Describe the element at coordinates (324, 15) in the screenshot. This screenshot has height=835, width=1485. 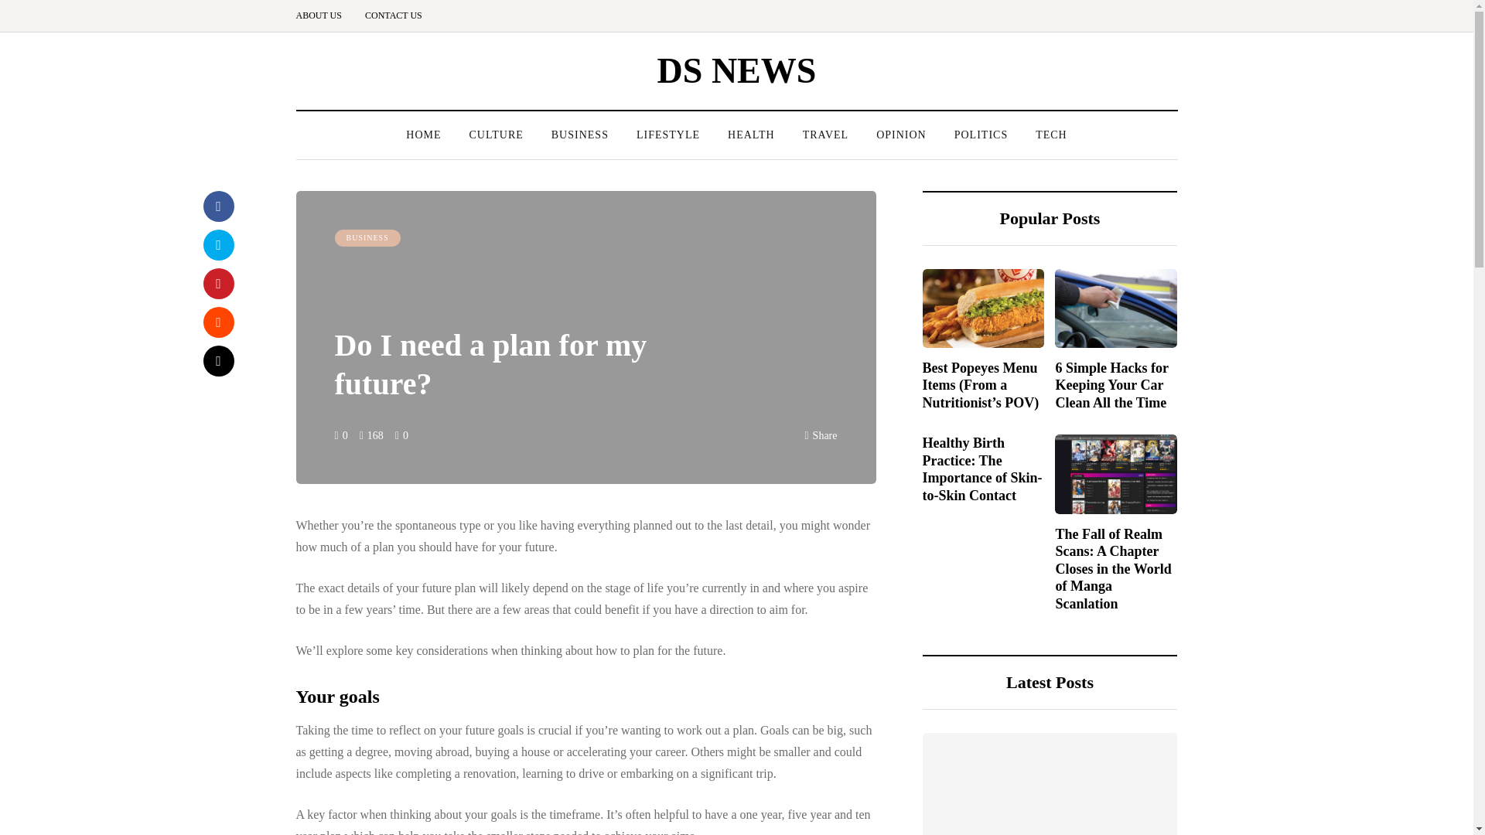
I see `ABOUT US` at that location.